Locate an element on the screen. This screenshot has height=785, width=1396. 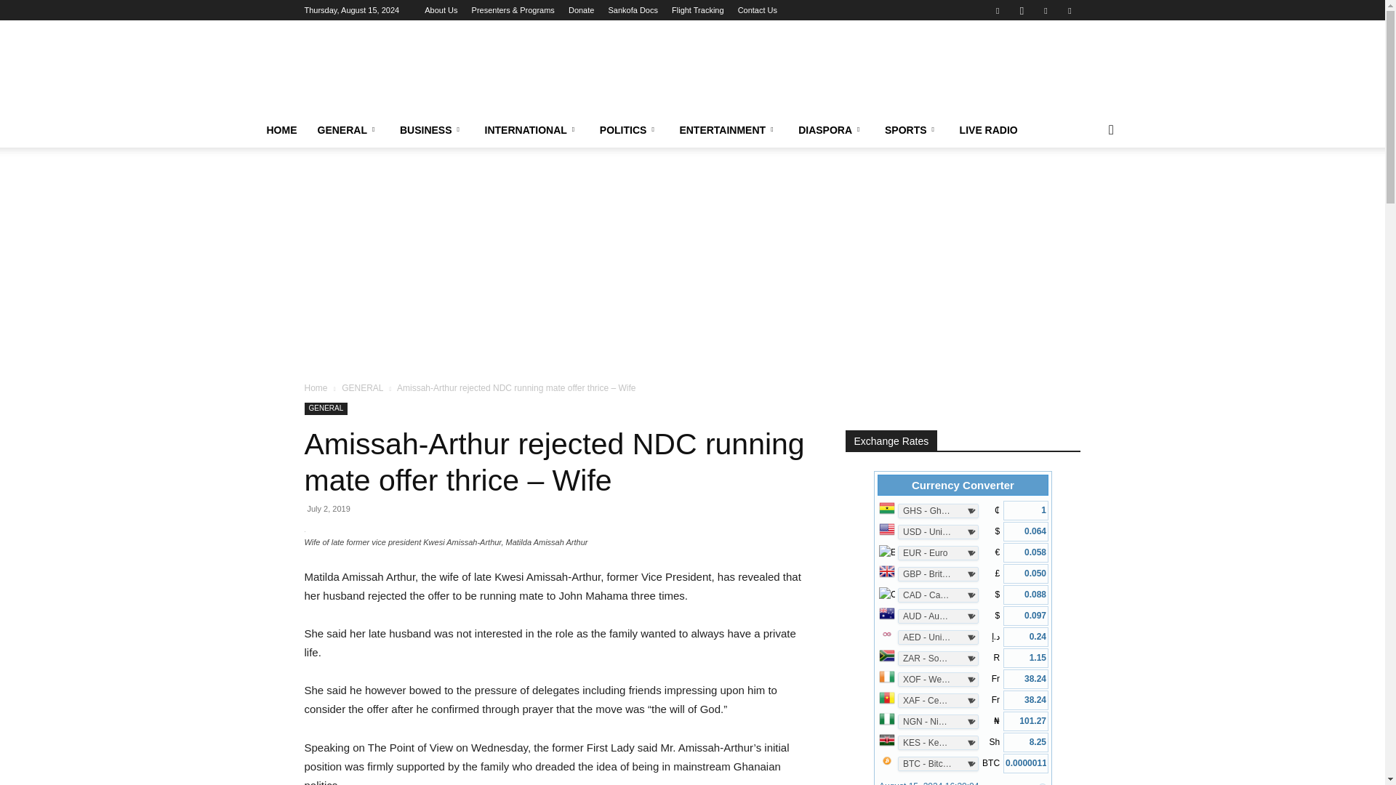
Instagram is located at coordinates (1022, 10).